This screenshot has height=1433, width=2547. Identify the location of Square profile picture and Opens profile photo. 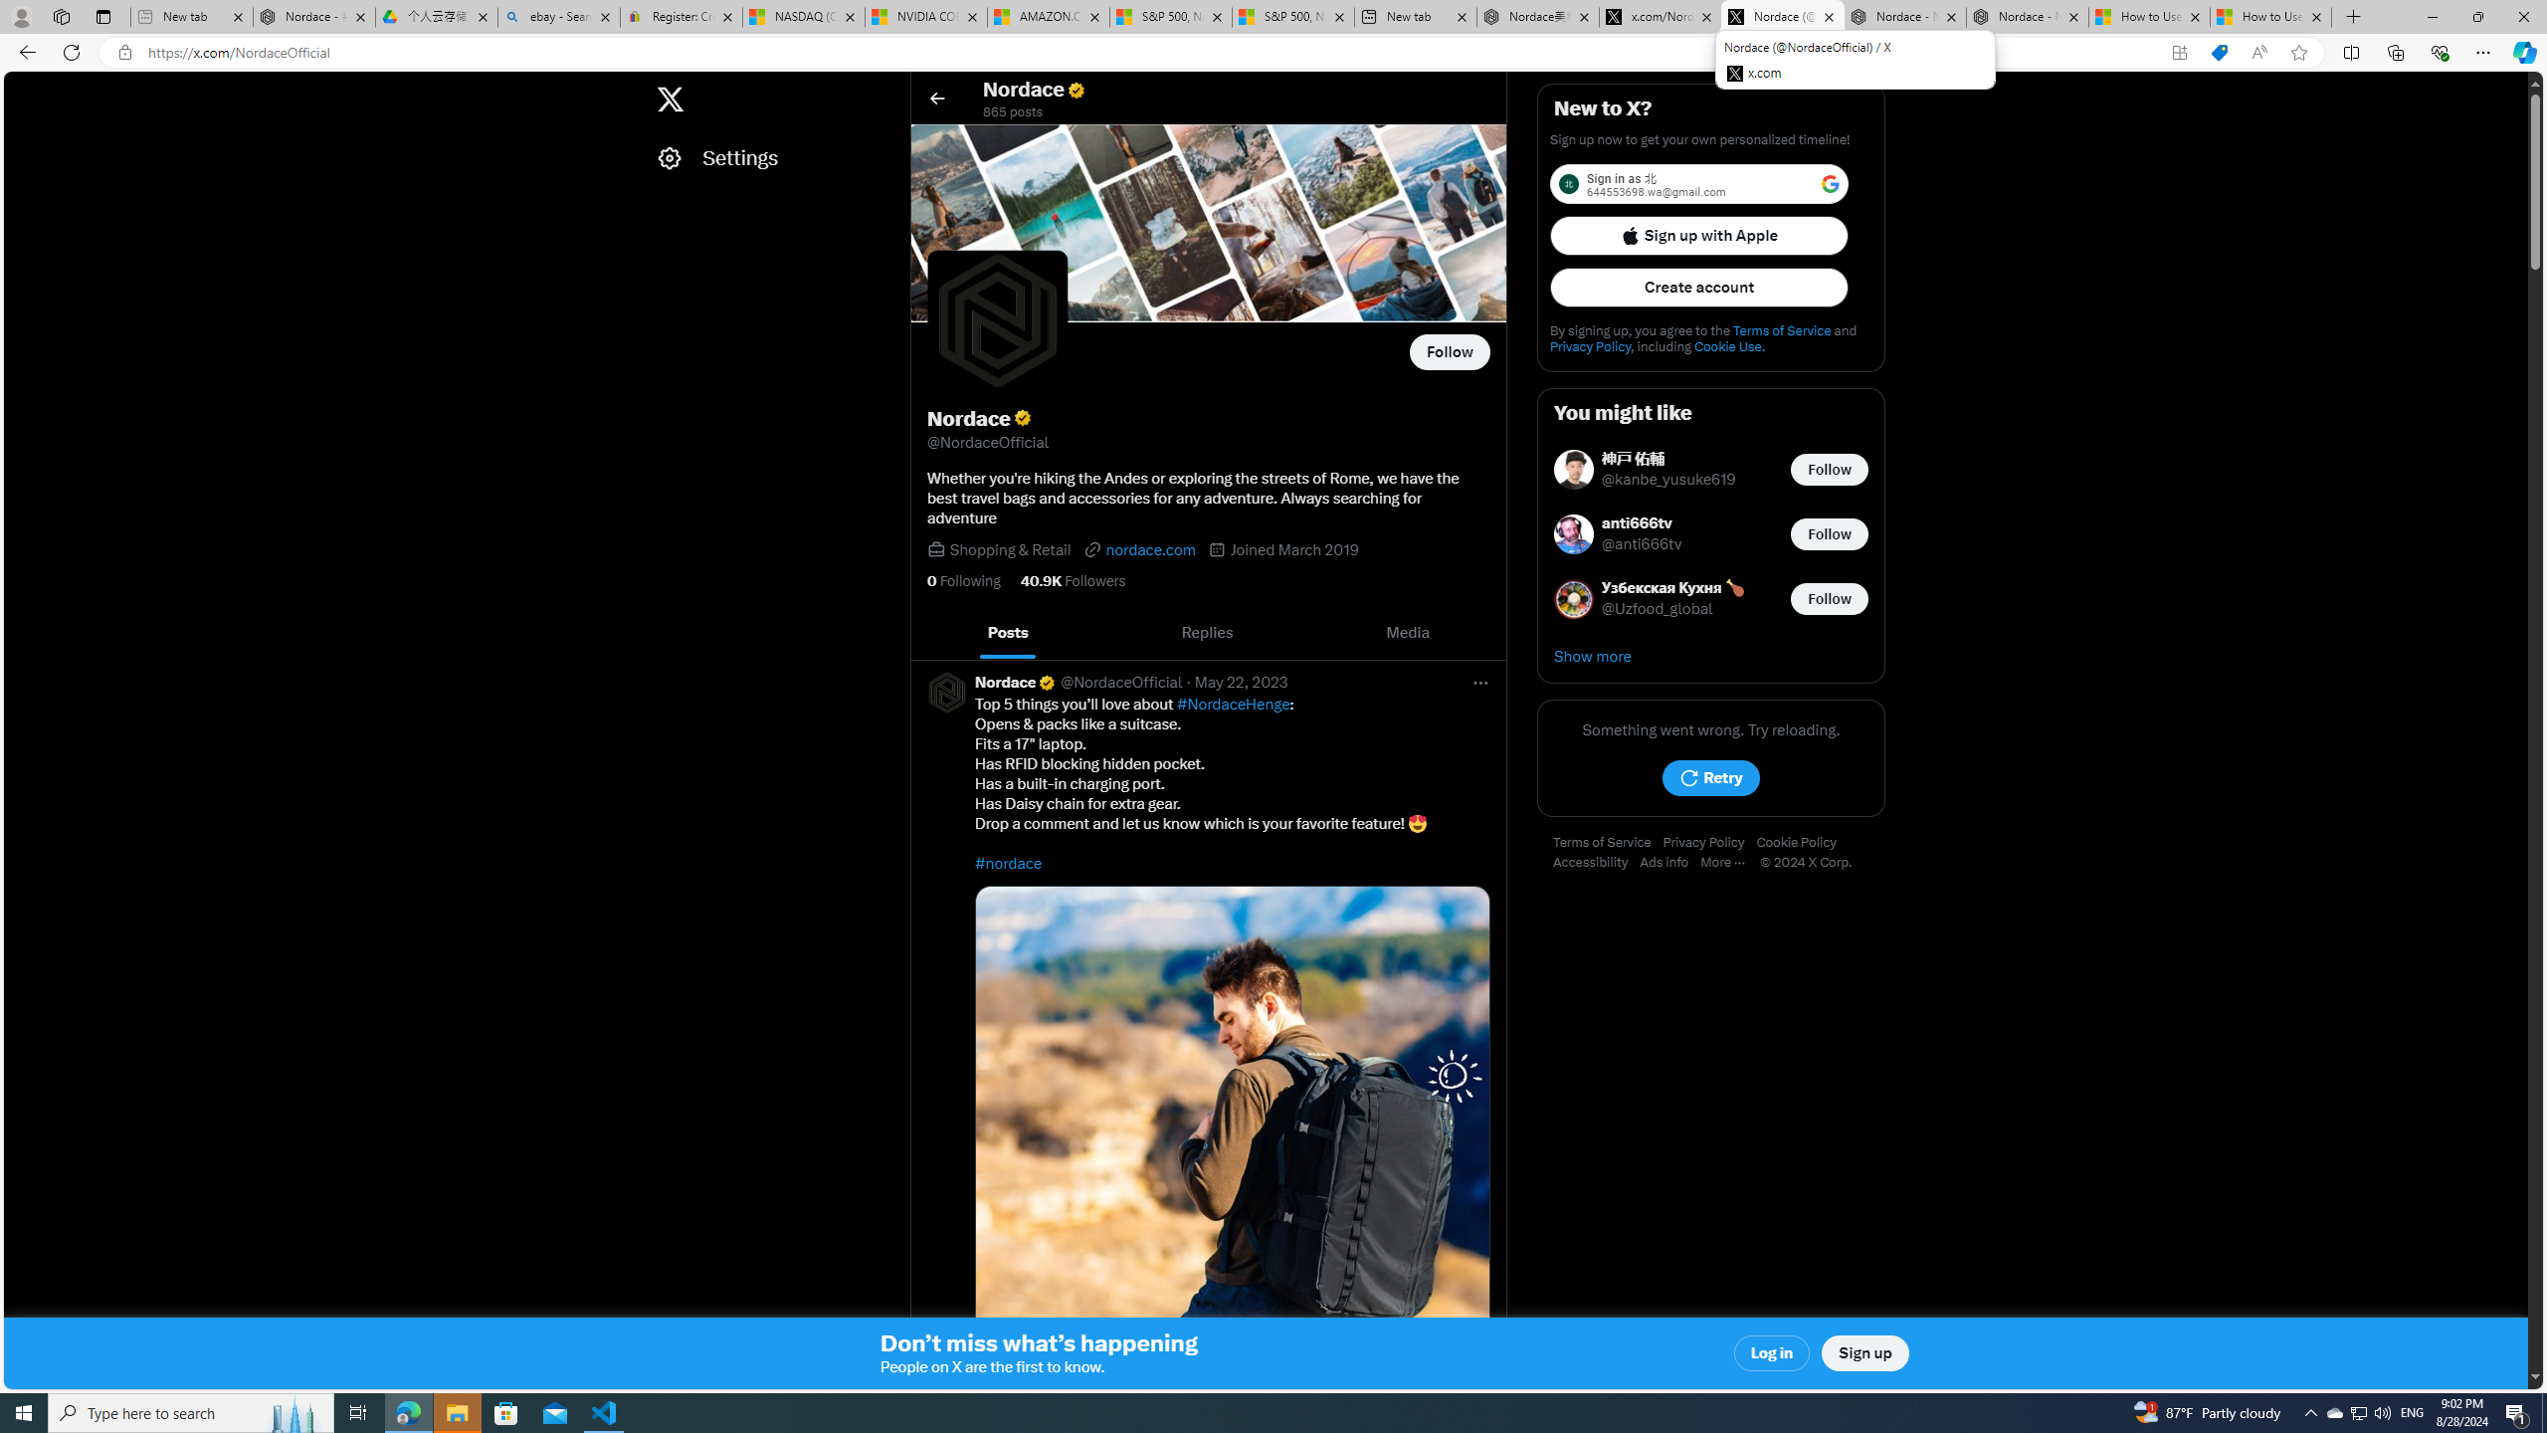
(997, 320).